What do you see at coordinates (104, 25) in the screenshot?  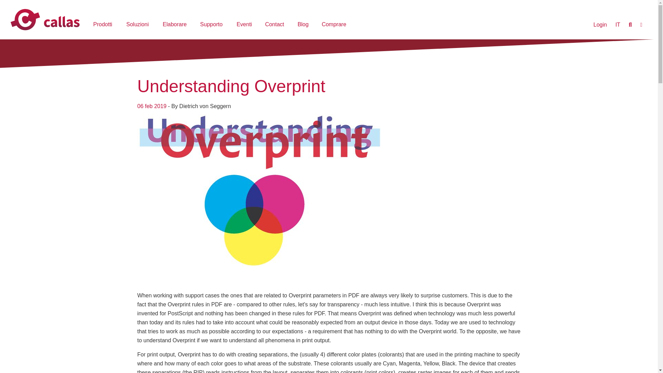 I see `Prodotti` at bounding box center [104, 25].